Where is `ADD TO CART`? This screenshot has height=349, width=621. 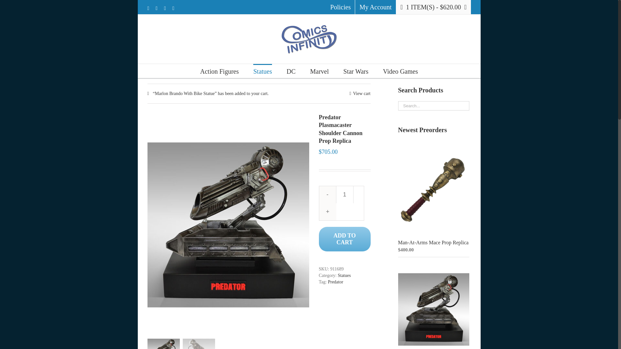 ADD TO CART is located at coordinates (345, 239).